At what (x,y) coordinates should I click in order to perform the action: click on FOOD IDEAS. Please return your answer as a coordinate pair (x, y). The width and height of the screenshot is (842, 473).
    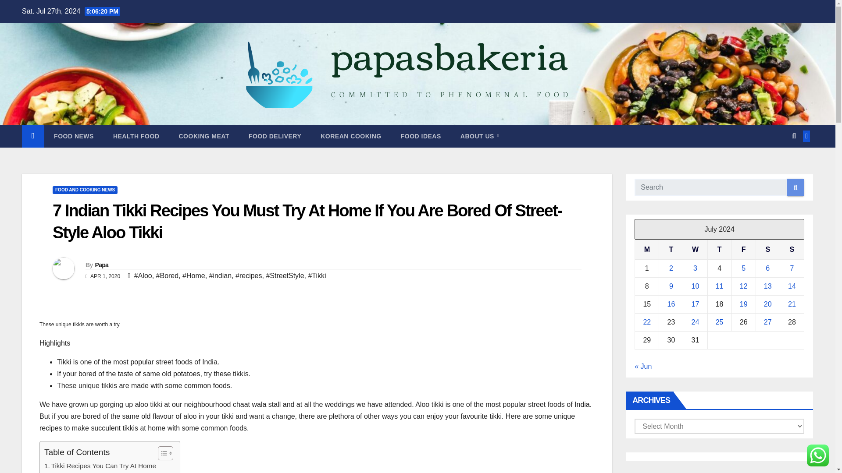
    Looking at the image, I should click on (421, 136).